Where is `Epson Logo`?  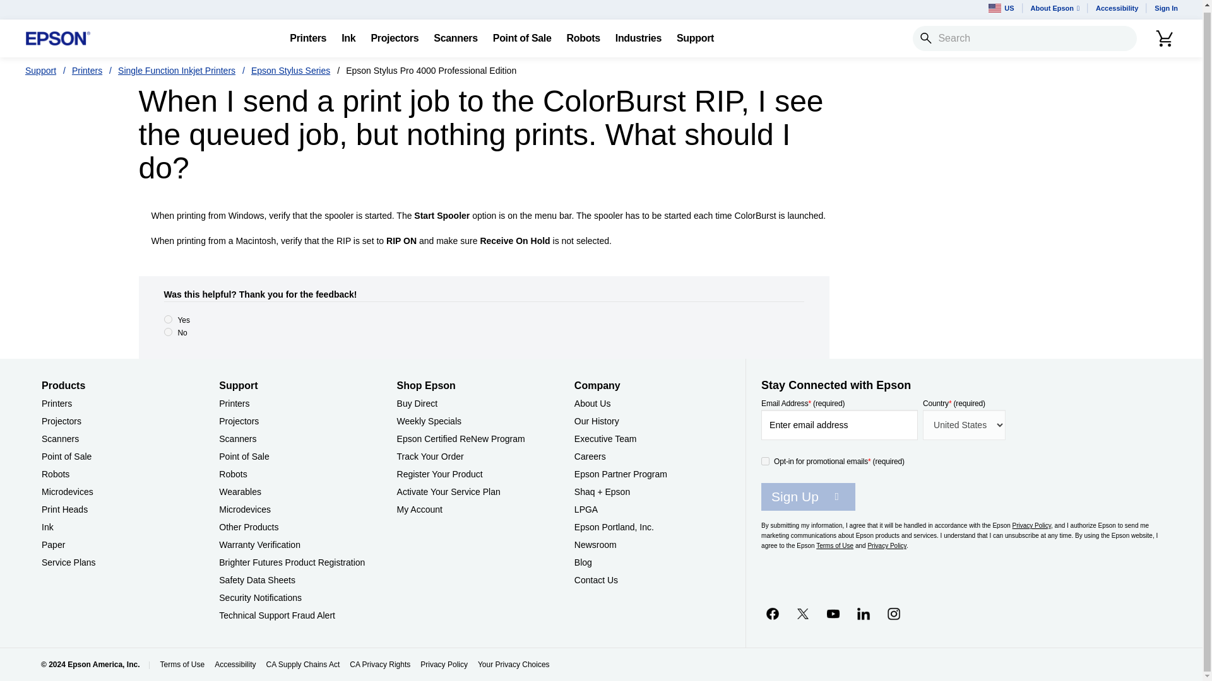 Epson Logo is located at coordinates (58, 38).